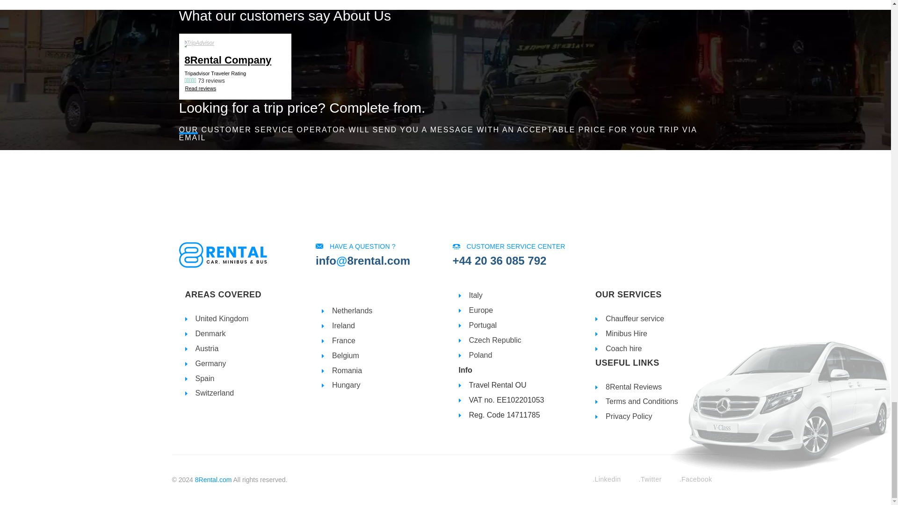  I want to click on Switzerland, so click(215, 393).